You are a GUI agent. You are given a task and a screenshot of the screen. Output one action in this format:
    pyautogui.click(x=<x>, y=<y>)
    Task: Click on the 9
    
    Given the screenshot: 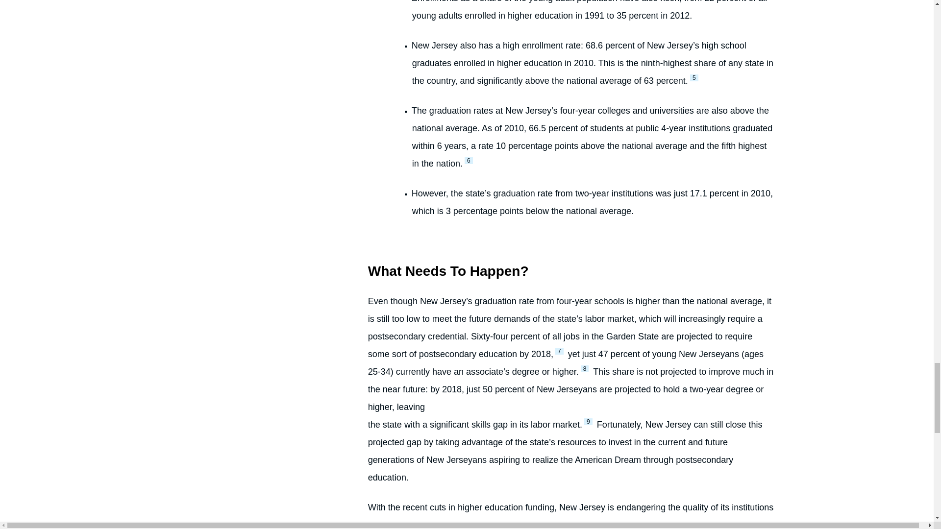 What is the action you would take?
    pyautogui.click(x=588, y=422)
    